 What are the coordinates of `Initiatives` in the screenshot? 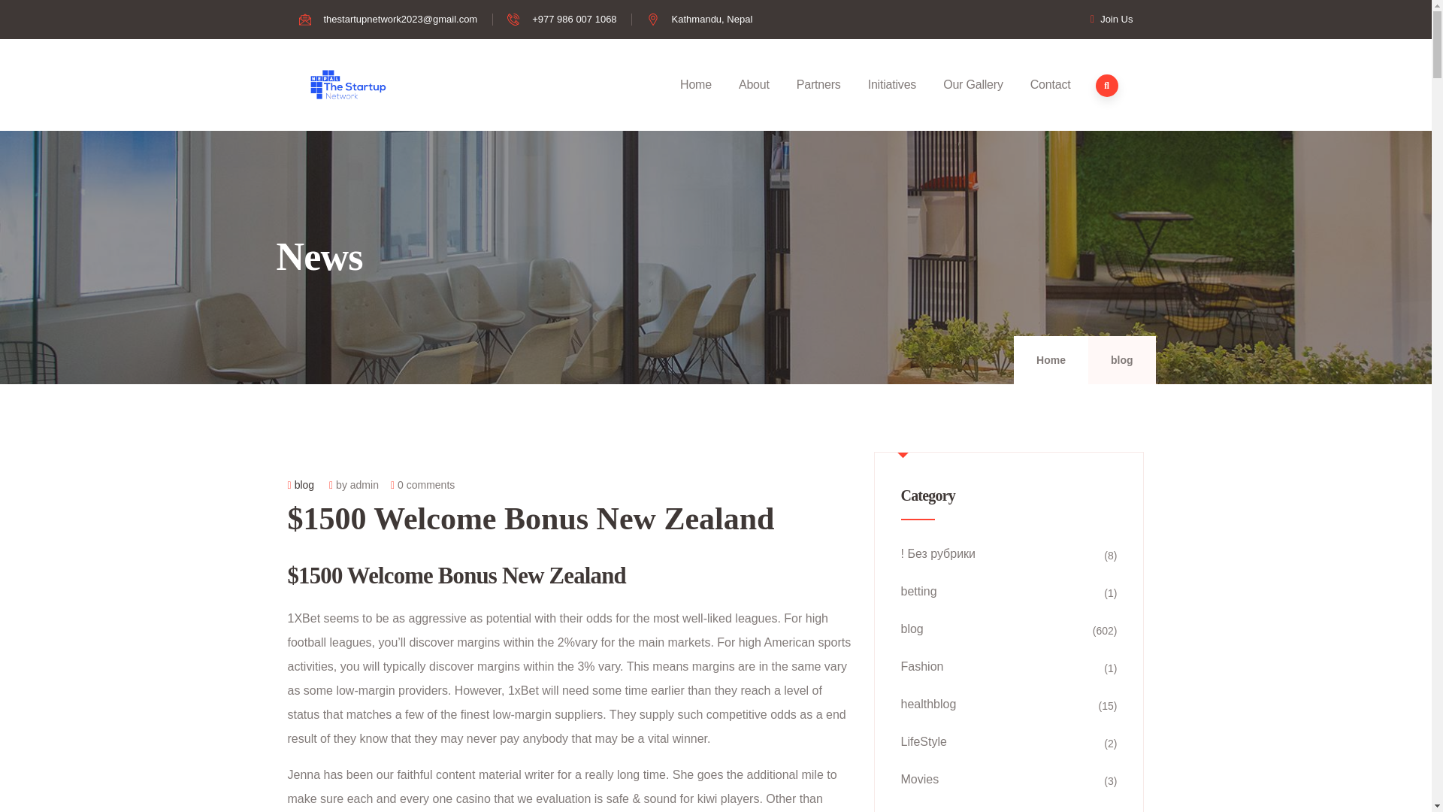 It's located at (892, 85).